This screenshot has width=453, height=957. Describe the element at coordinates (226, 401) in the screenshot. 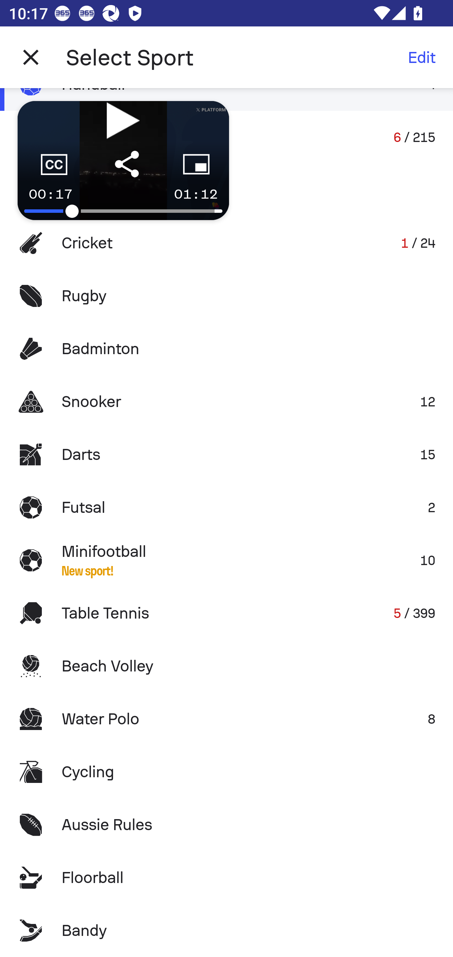

I see `Snooker 12` at that location.